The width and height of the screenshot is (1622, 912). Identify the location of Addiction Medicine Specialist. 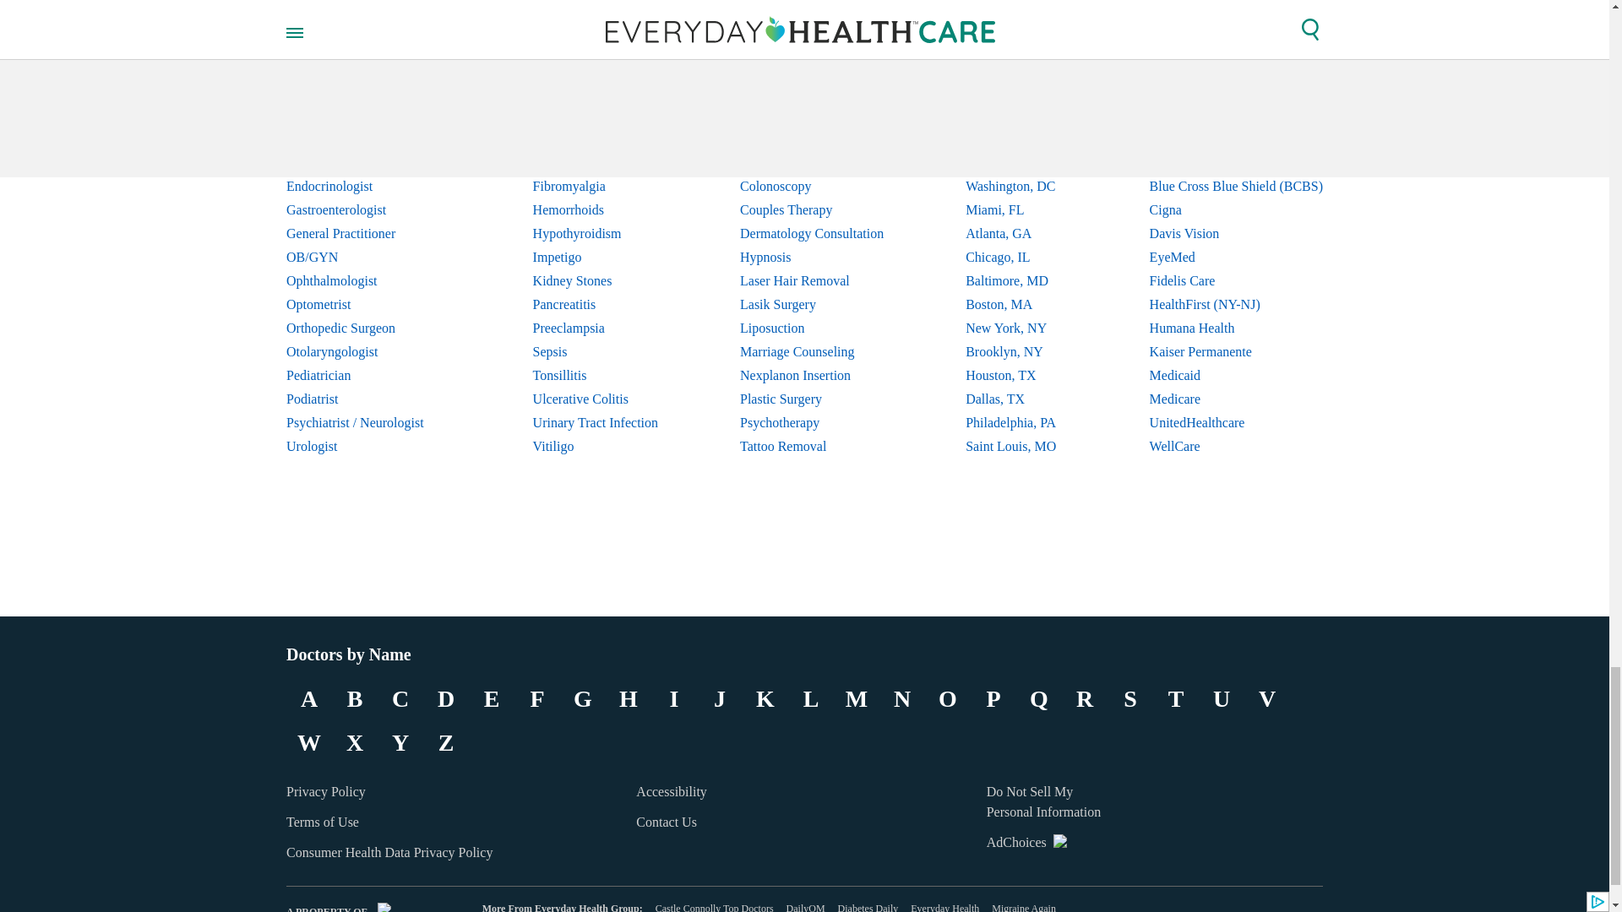
(368, 116).